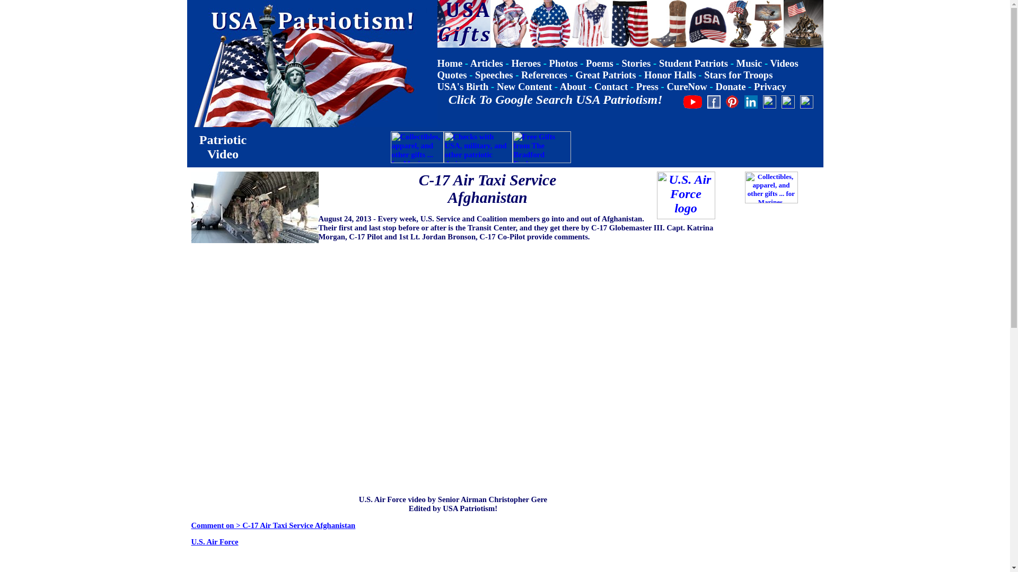  What do you see at coordinates (687, 86) in the screenshot?
I see `CureNow` at bounding box center [687, 86].